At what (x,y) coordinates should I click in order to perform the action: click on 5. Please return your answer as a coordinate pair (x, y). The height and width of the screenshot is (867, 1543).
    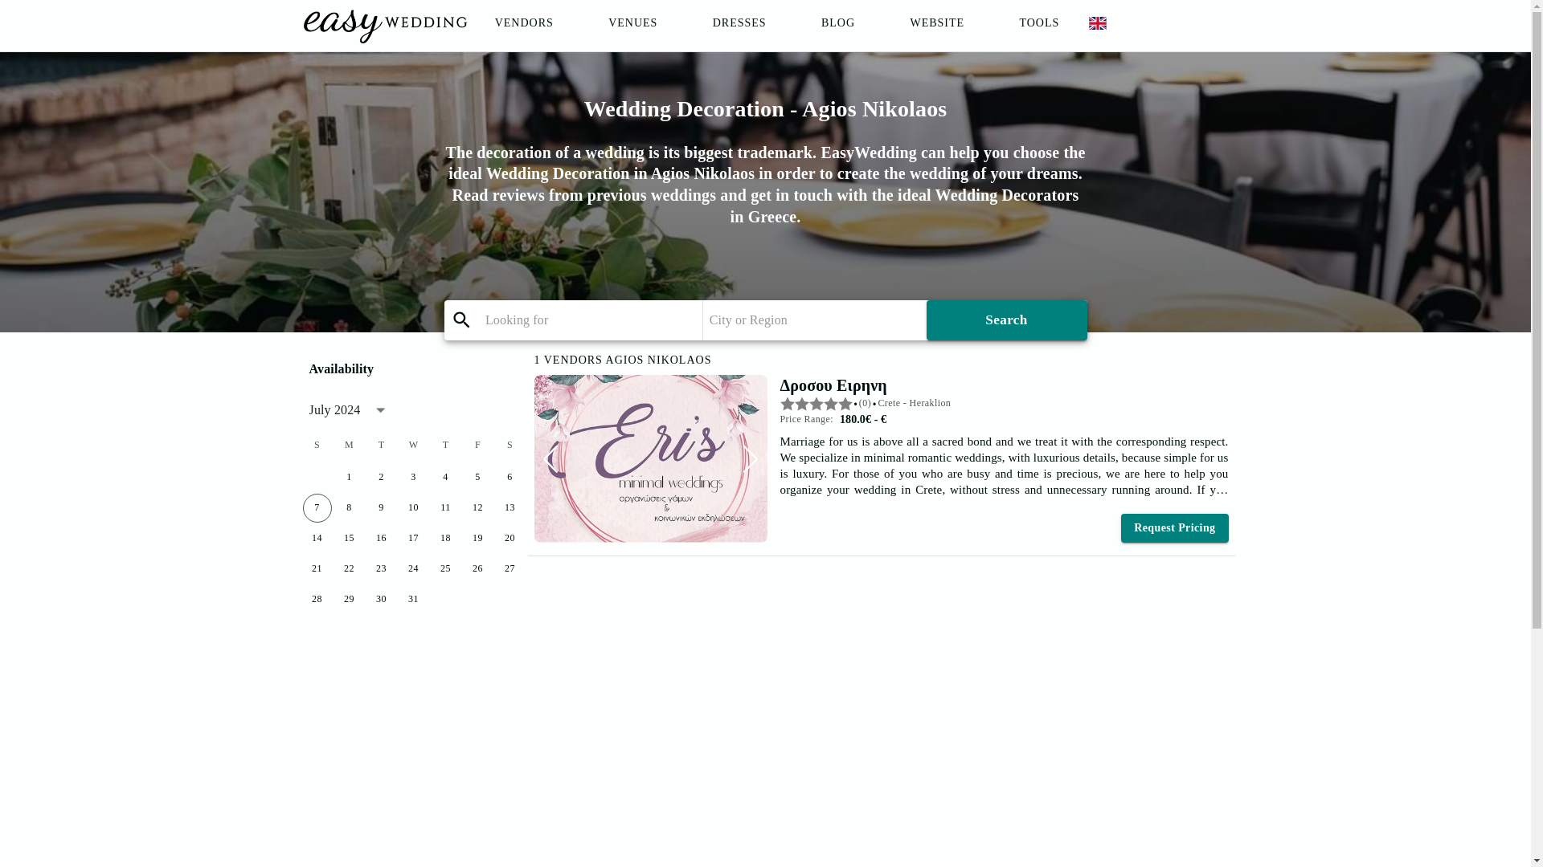
    Looking at the image, I should click on (477, 477).